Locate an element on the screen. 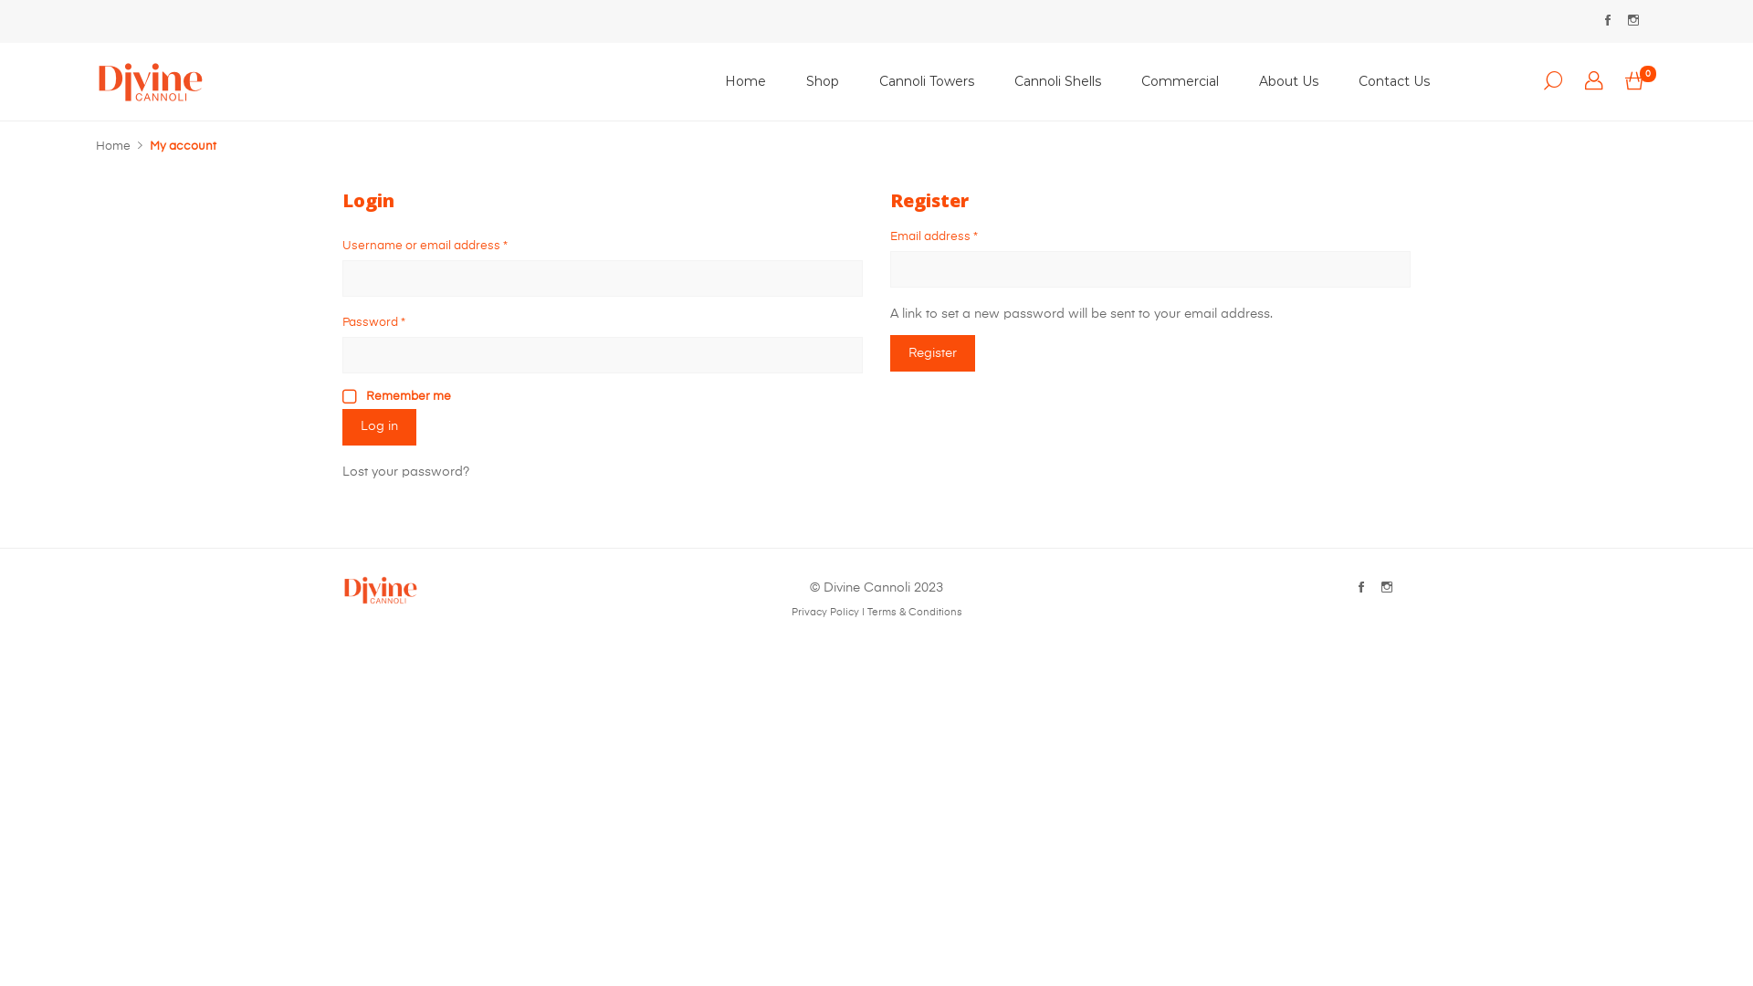  0 is located at coordinates (1634, 82).